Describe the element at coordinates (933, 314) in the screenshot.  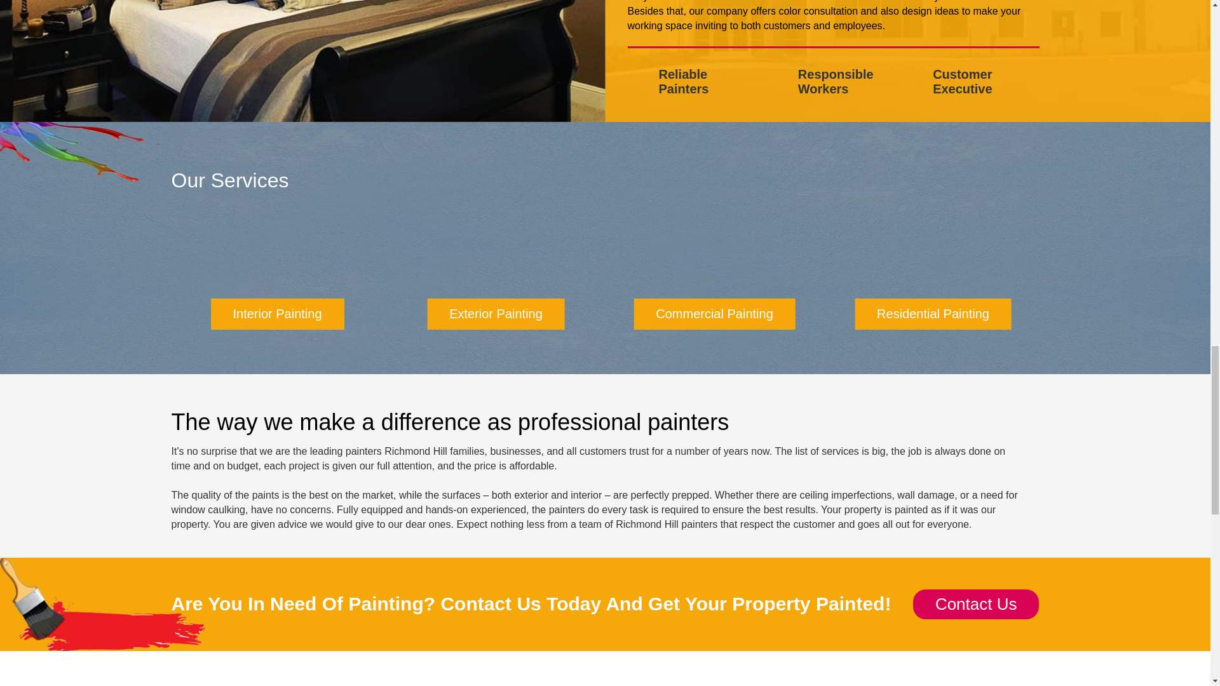
I see `Residential Painting` at that location.